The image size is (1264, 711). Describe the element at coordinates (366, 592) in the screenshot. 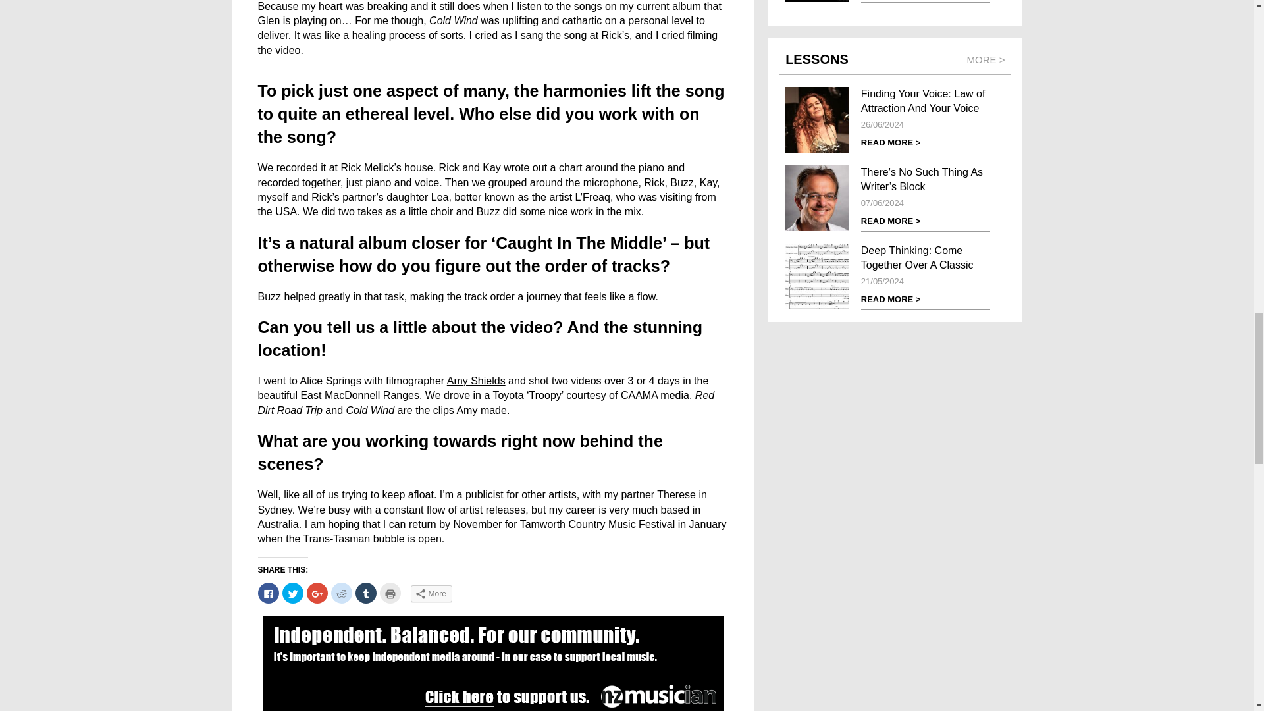

I see `Click to share on Tumblr` at that location.